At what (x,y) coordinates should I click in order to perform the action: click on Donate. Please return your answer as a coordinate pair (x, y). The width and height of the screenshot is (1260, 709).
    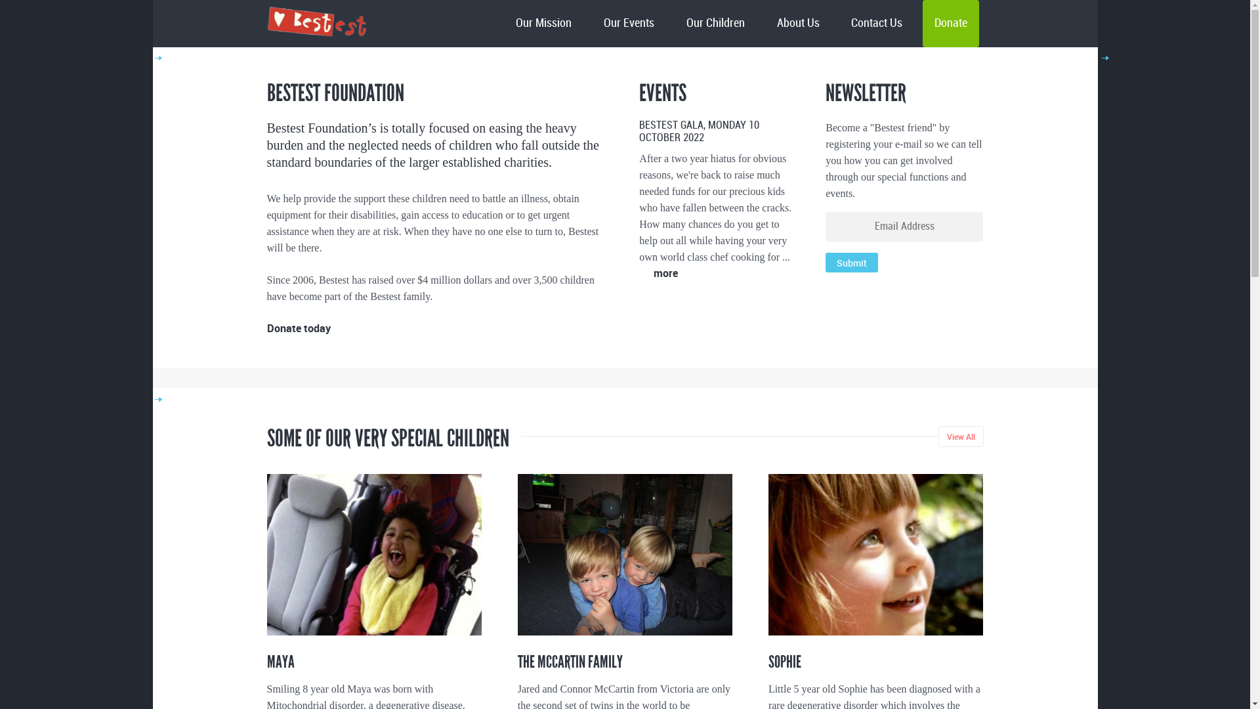
    Looking at the image, I should click on (951, 24).